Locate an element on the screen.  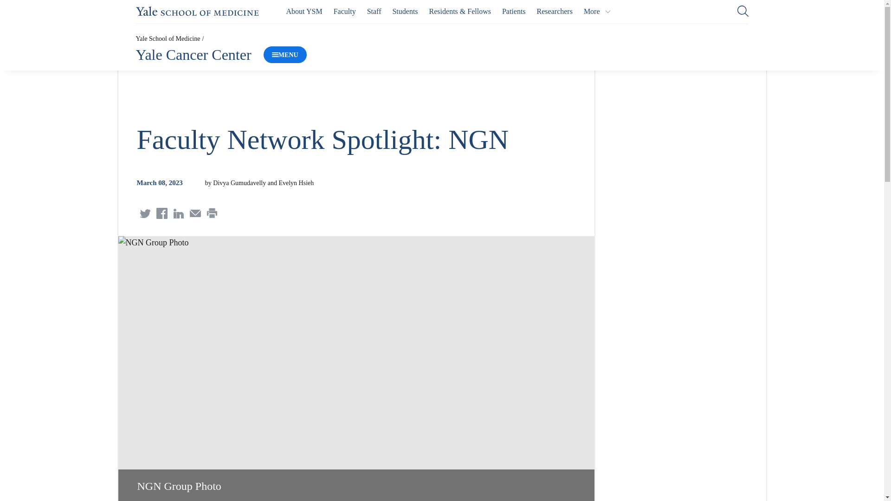
Faculty is located at coordinates (344, 11).